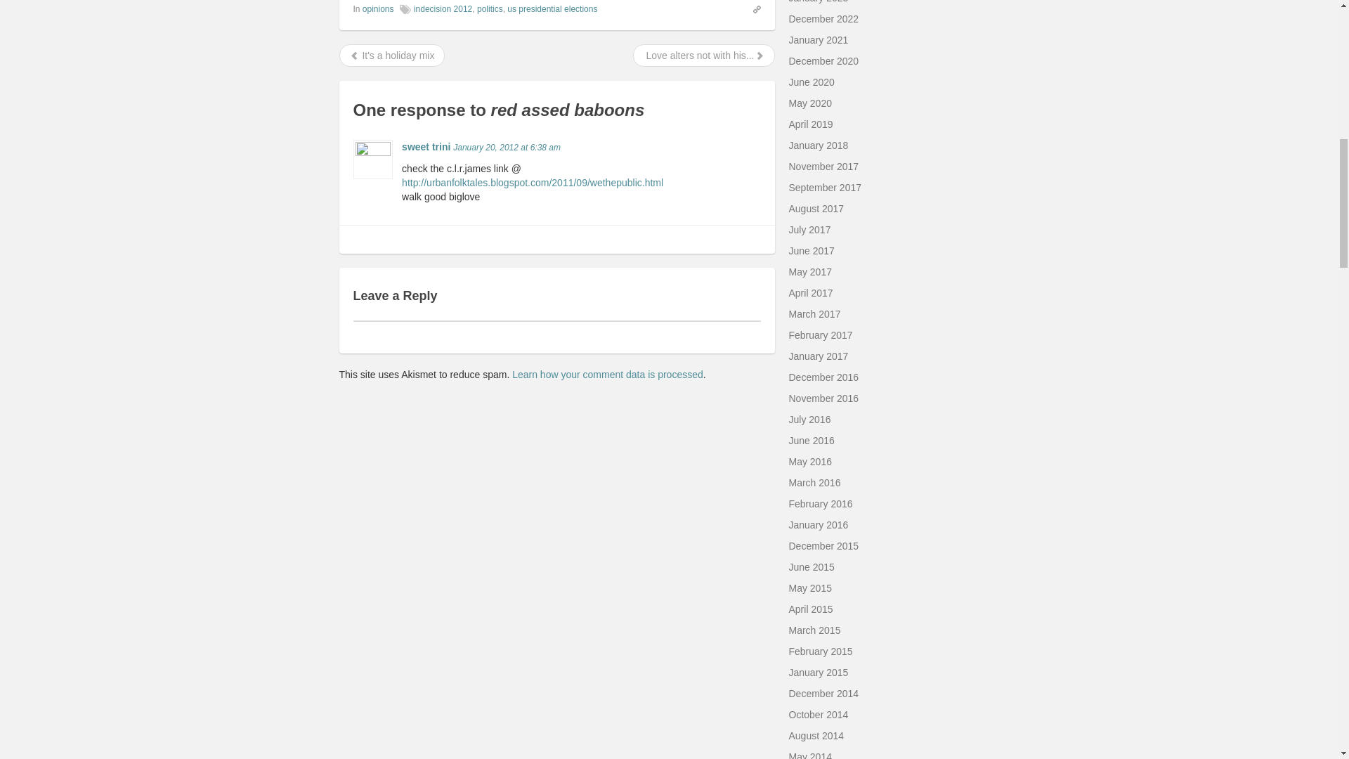  Describe the element at coordinates (507, 148) in the screenshot. I see `Permalink` at that location.